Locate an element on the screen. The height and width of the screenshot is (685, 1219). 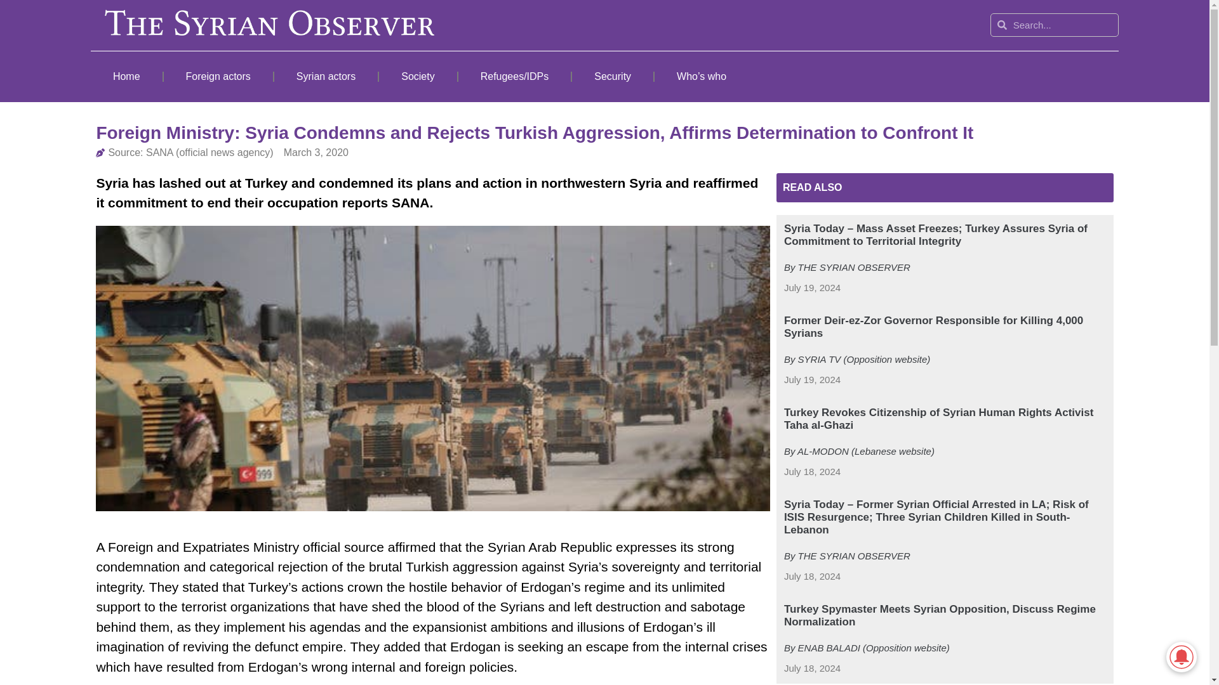
Foreign actors is located at coordinates (218, 76).